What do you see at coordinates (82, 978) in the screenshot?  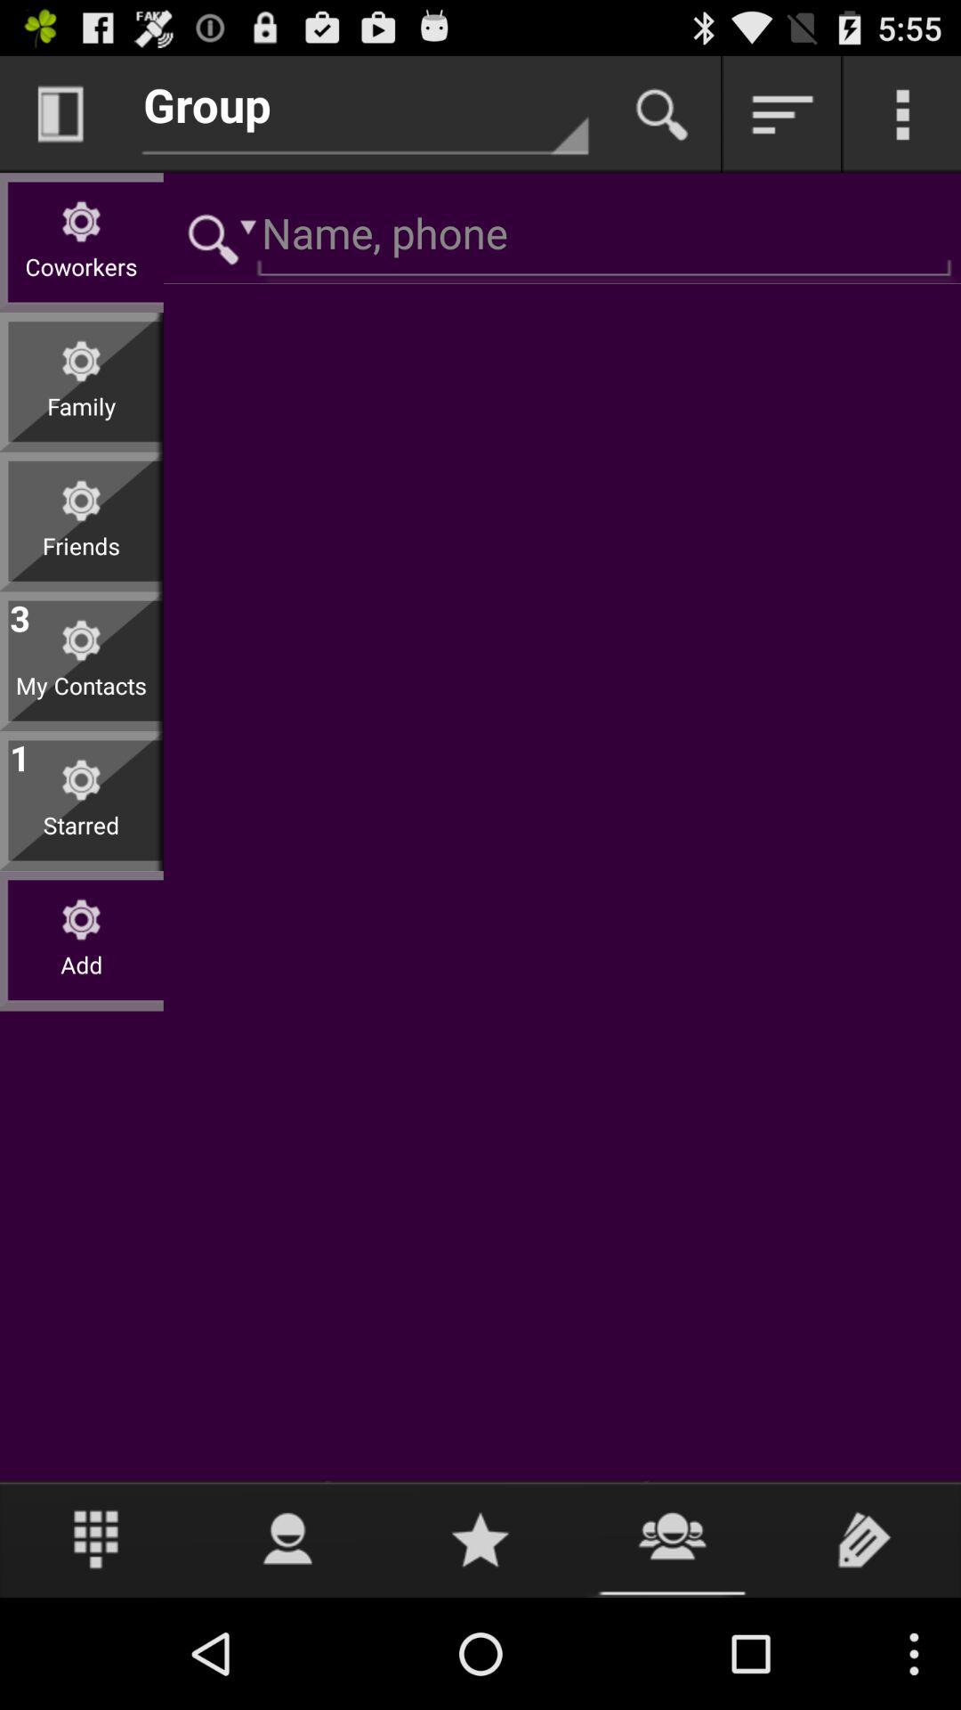 I see `click add item` at bounding box center [82, 978].